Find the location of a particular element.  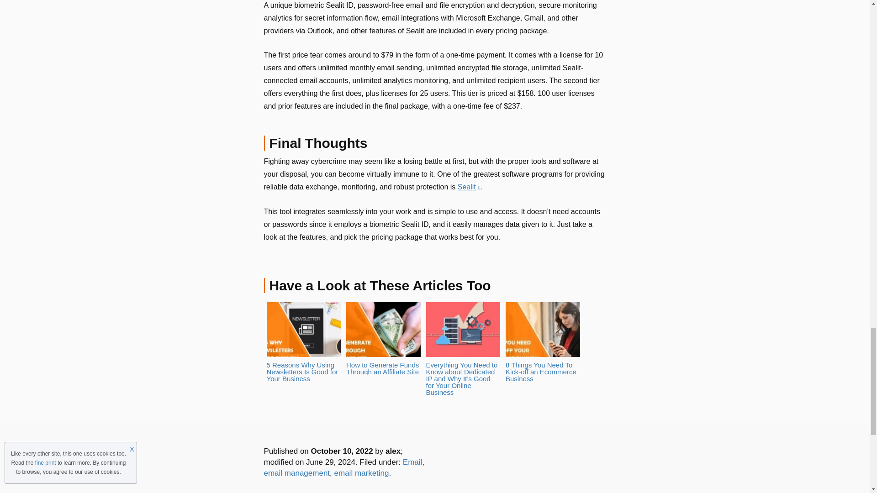

email marketing is located at coordinates (362, 473).